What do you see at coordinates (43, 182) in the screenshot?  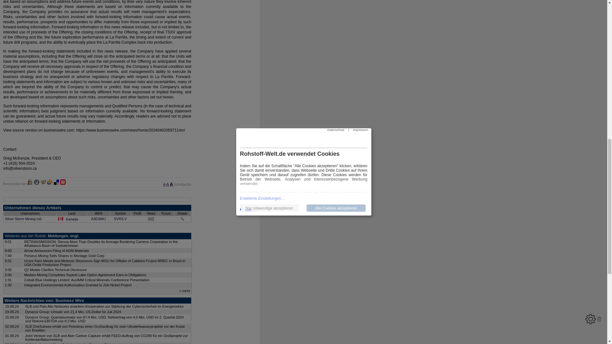 I see `YiGG` at bounding box center [43, 182].